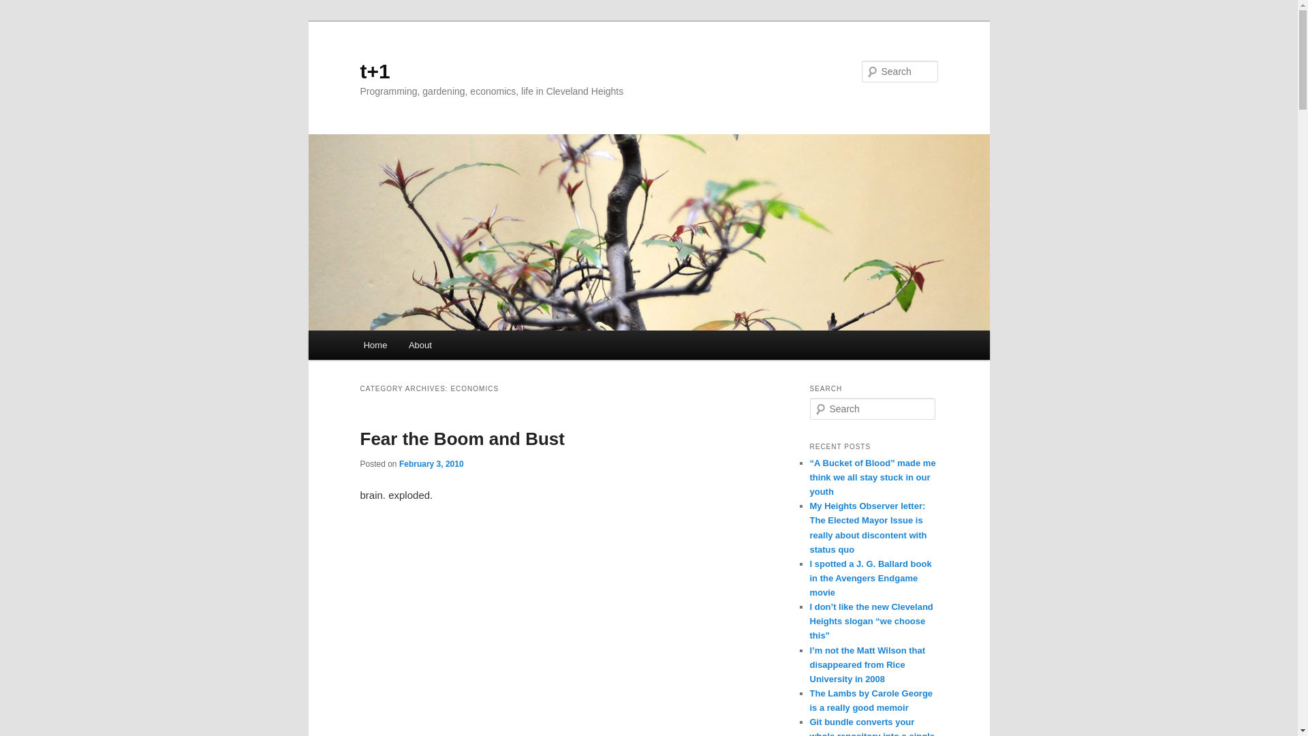  I want to click on 9:35 pm, so click(431, 463).